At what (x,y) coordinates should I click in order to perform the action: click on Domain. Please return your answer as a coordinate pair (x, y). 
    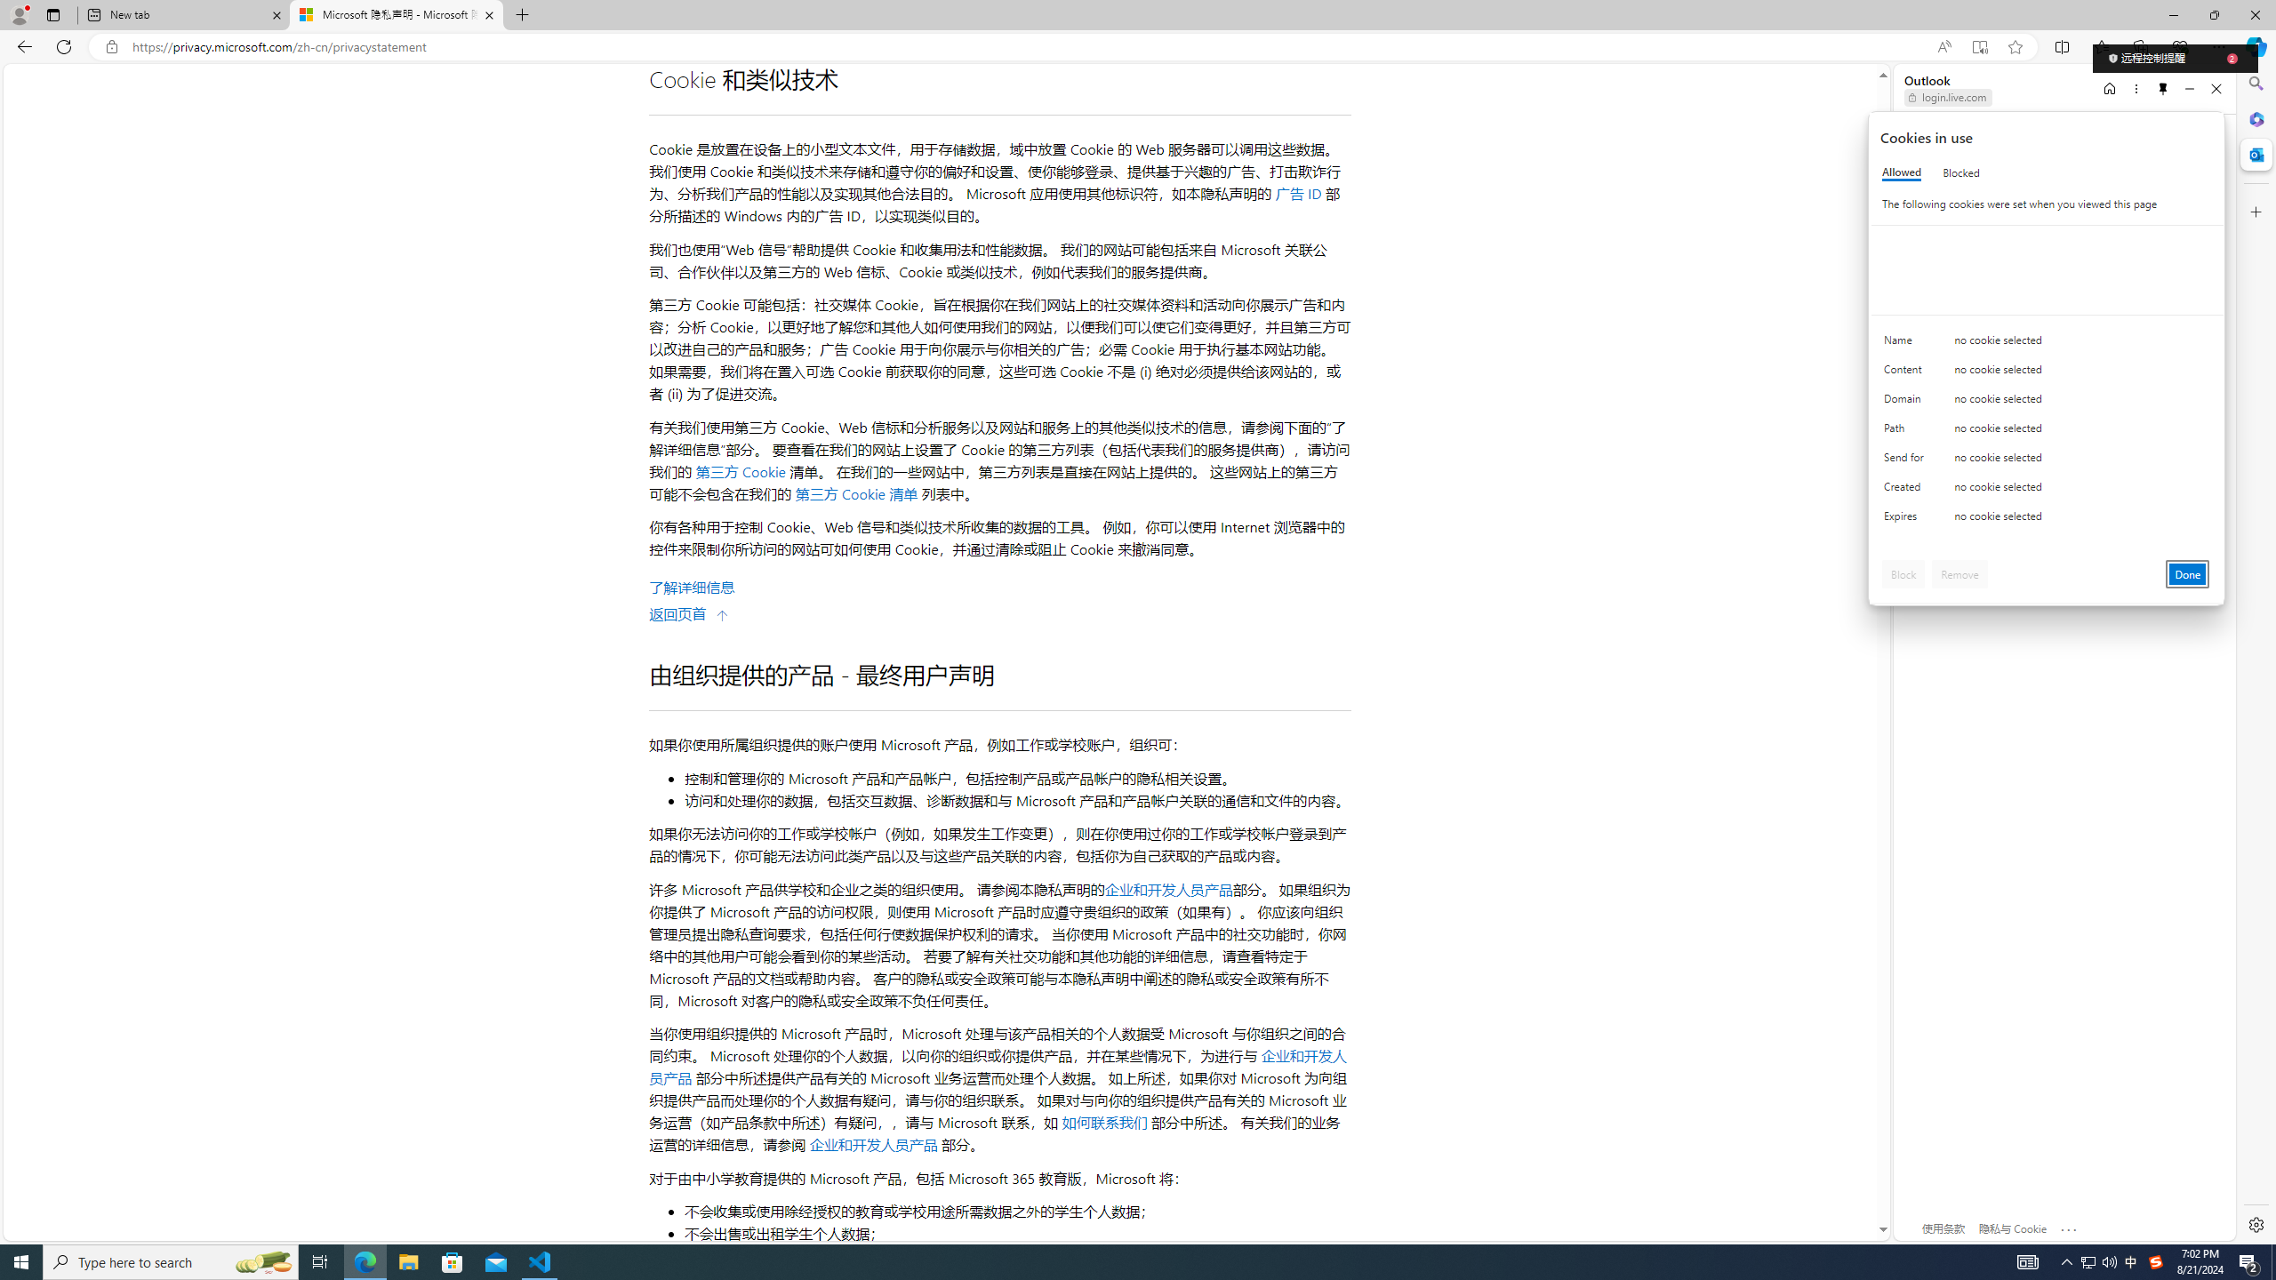
    Looking at the image, I should click on (1907, 403).